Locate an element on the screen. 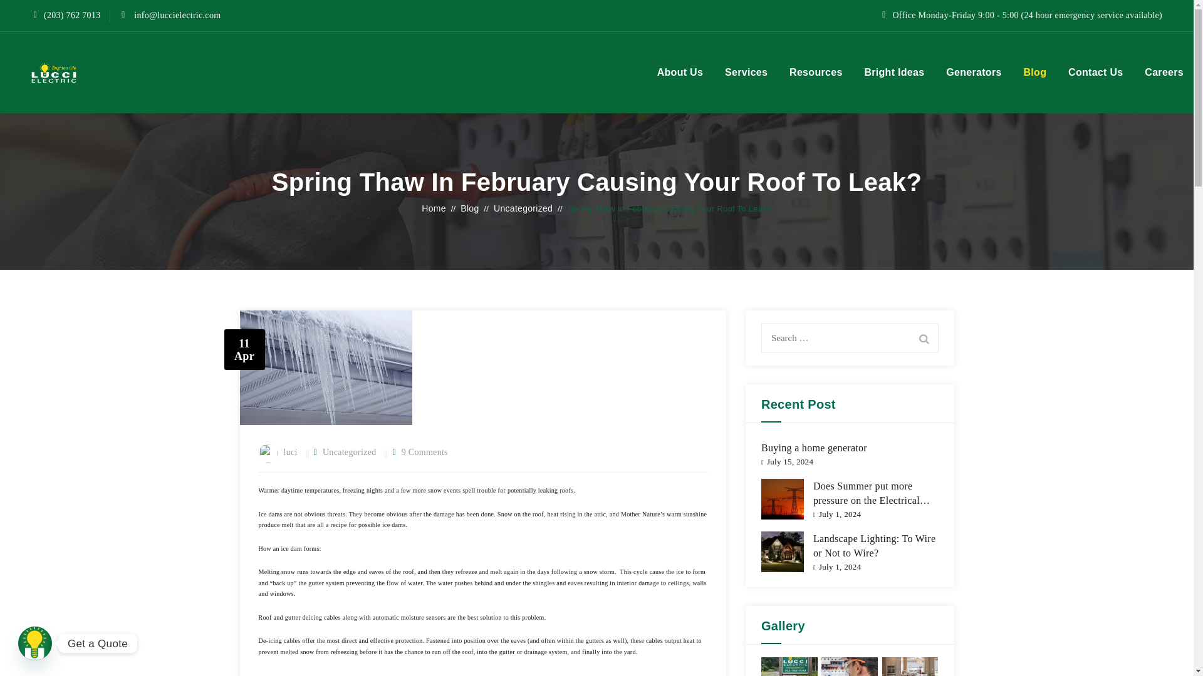  luci is located at coordinates (289, 452).